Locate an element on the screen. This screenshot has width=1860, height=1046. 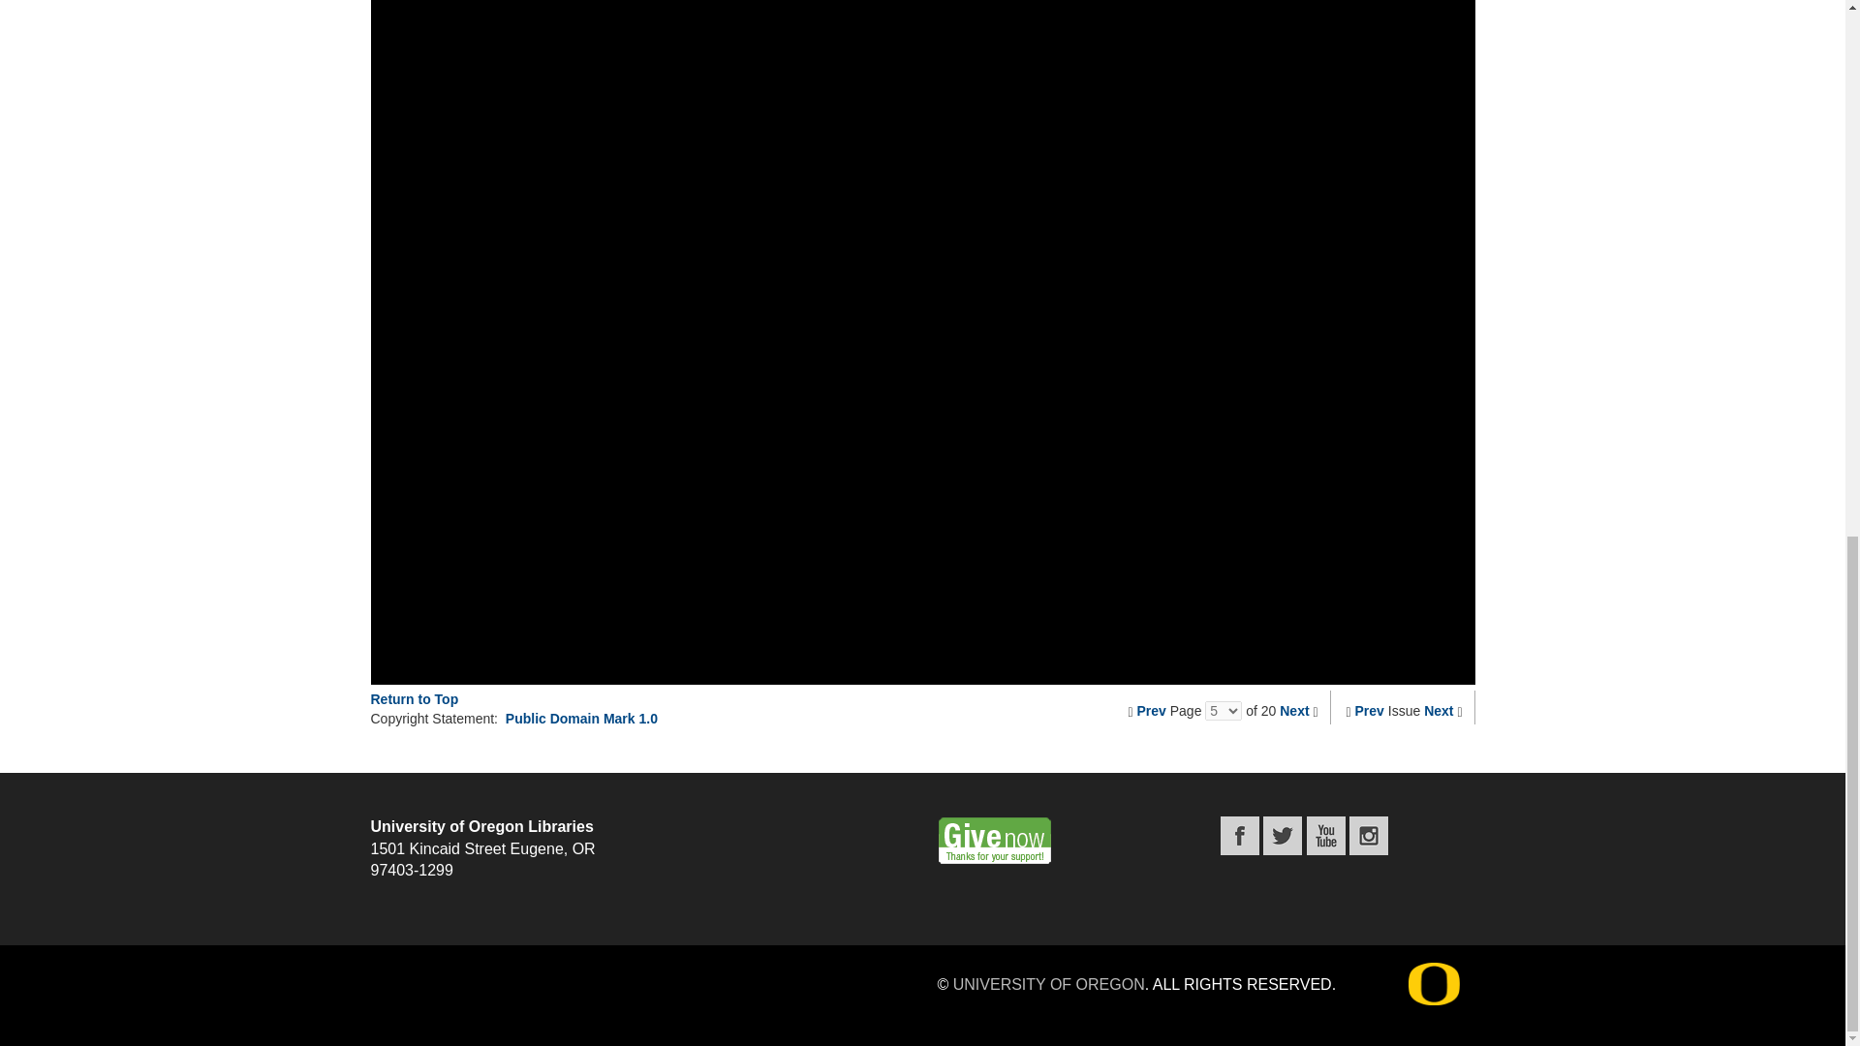
Next is located at coordinates (1438, 710).